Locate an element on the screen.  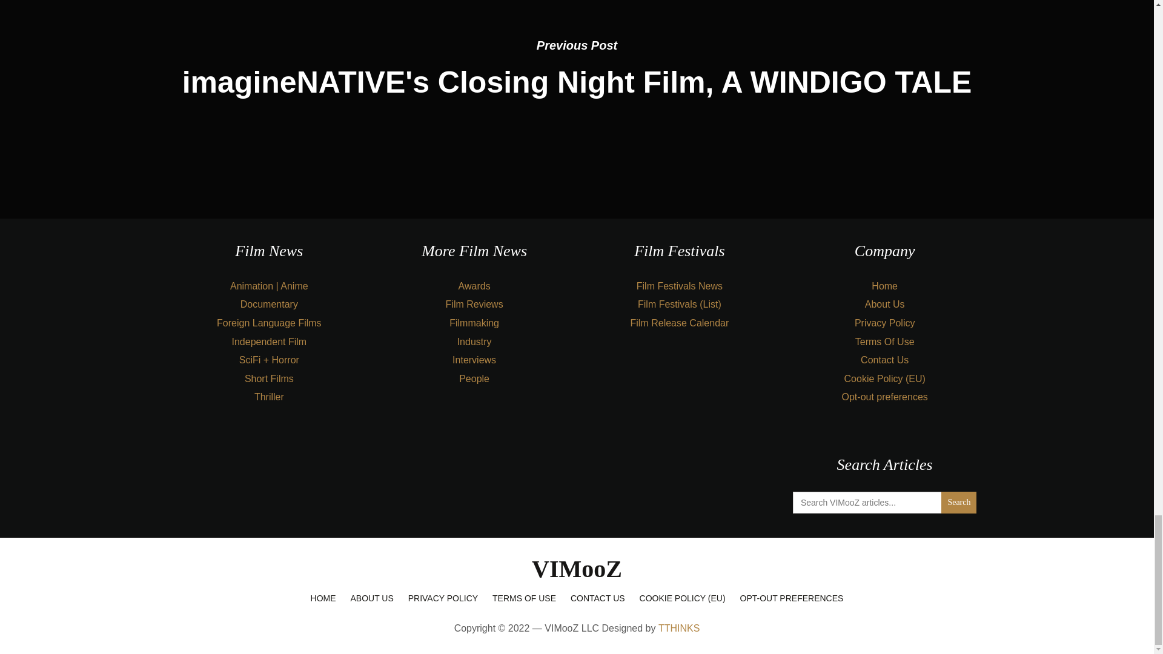
Search is located at coordinates (958, 503).